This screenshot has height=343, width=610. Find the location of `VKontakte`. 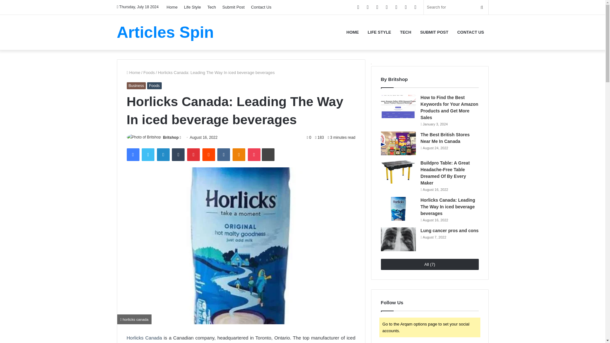

VKontakte is located at coordinates (223, 154).